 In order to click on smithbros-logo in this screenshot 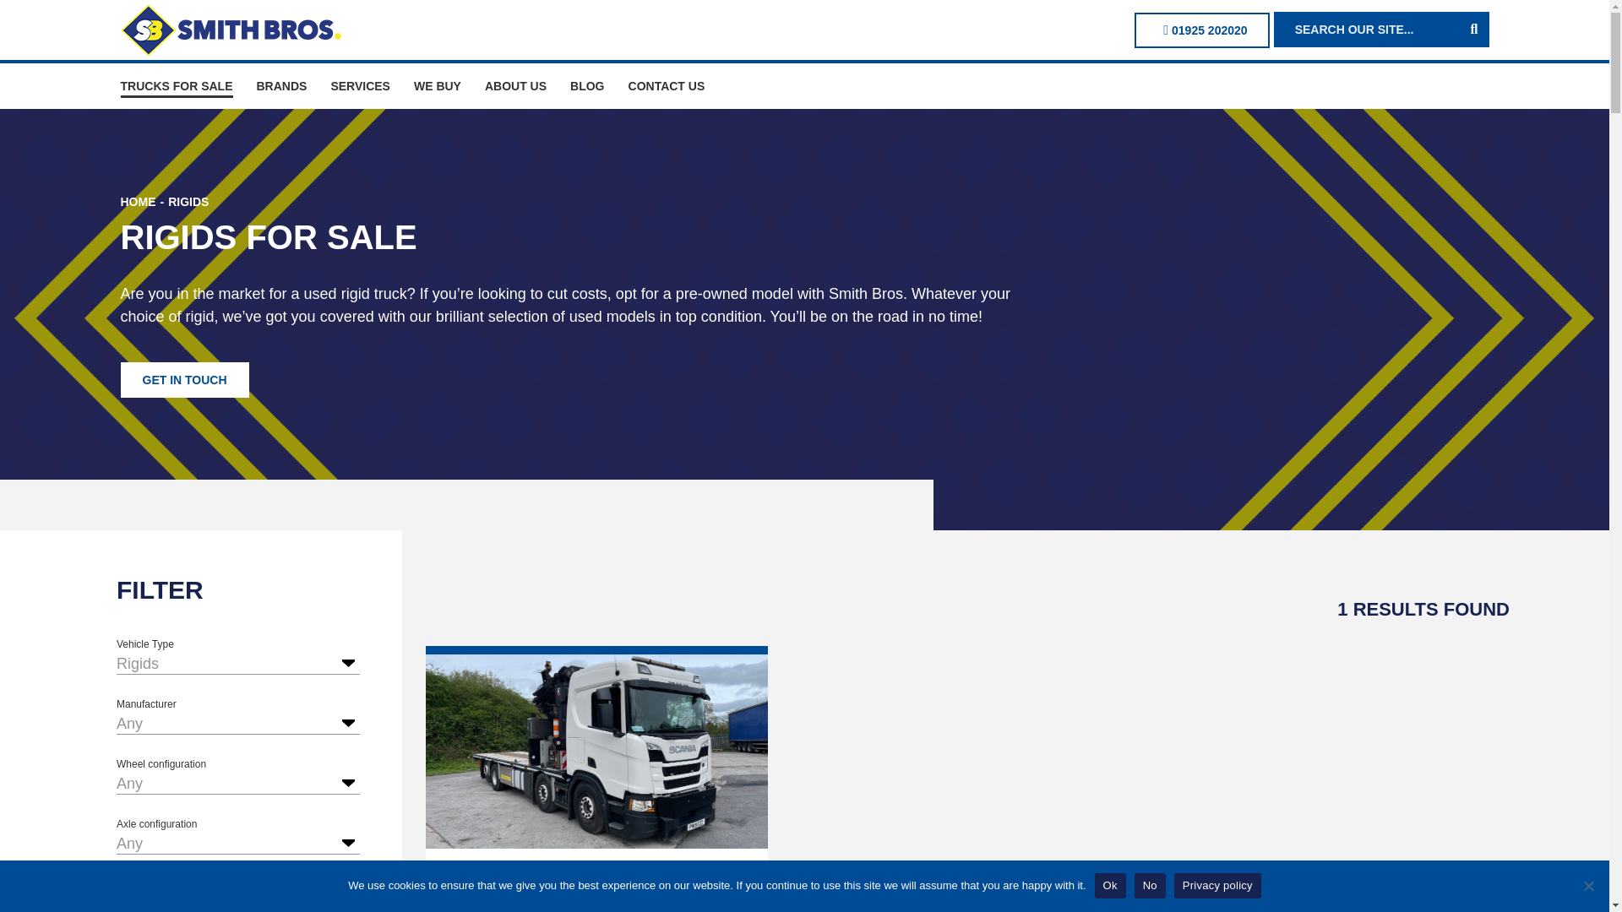, I will do `click(230, 30)`.